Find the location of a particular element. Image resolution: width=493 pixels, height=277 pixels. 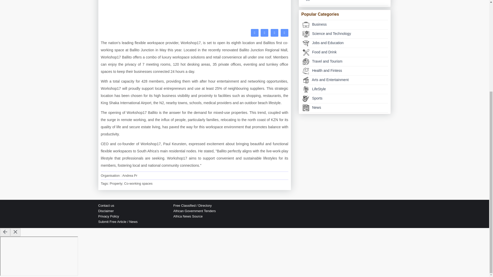

Arts and Entertainment is located at coordinates (345, 80).